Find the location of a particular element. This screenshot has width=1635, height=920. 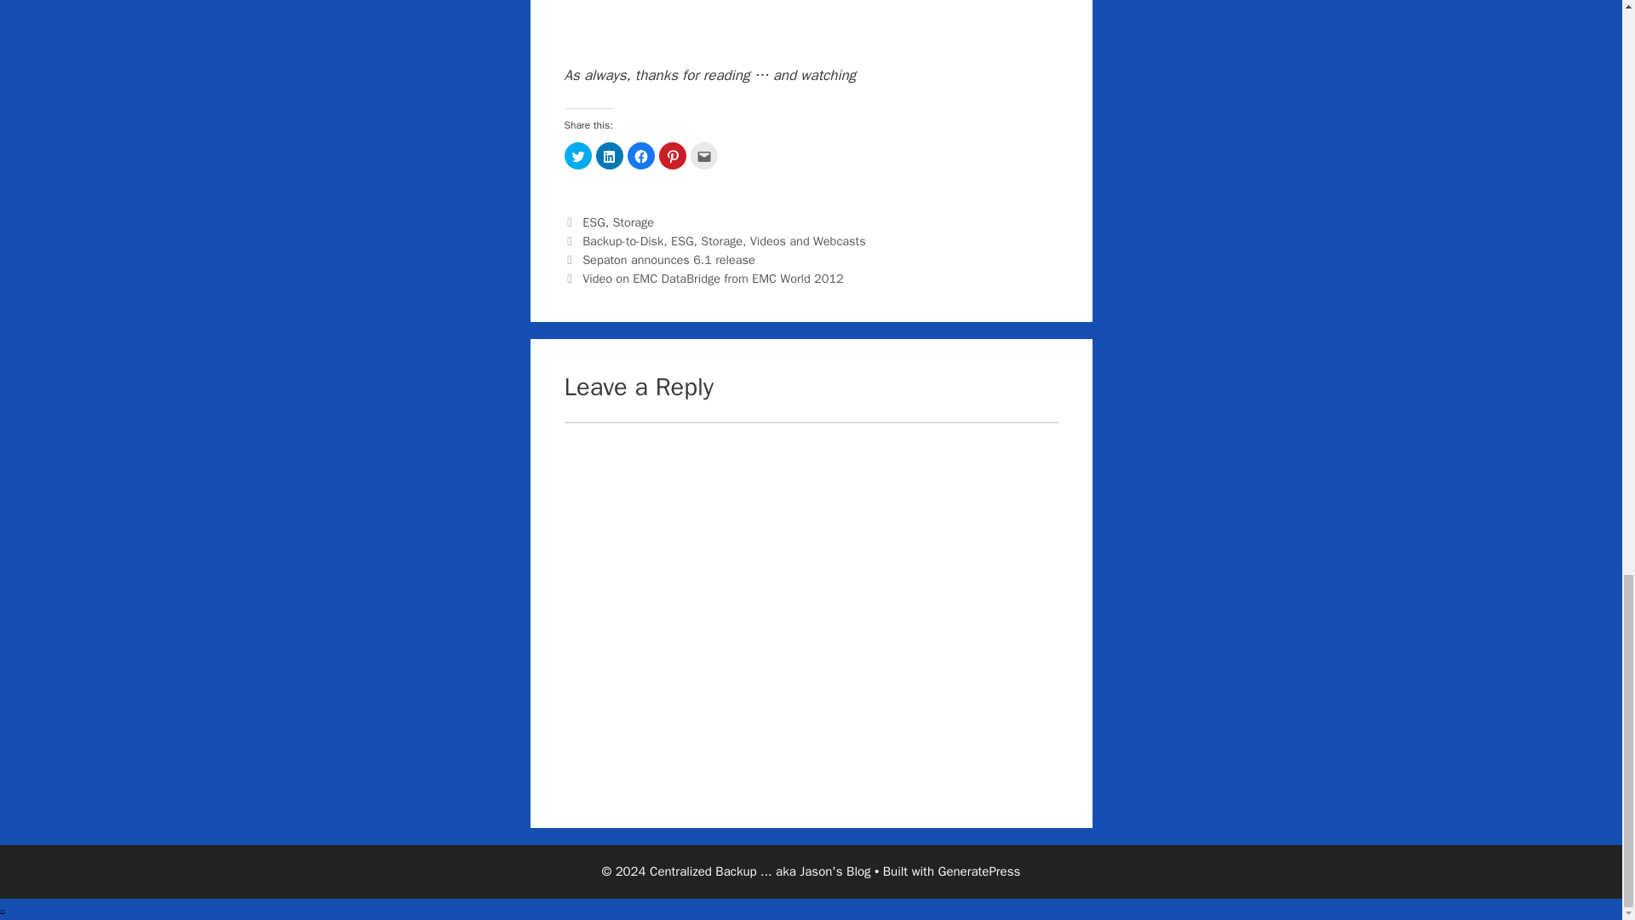

Click to share on Twitter is located at coordinates (577, 155).